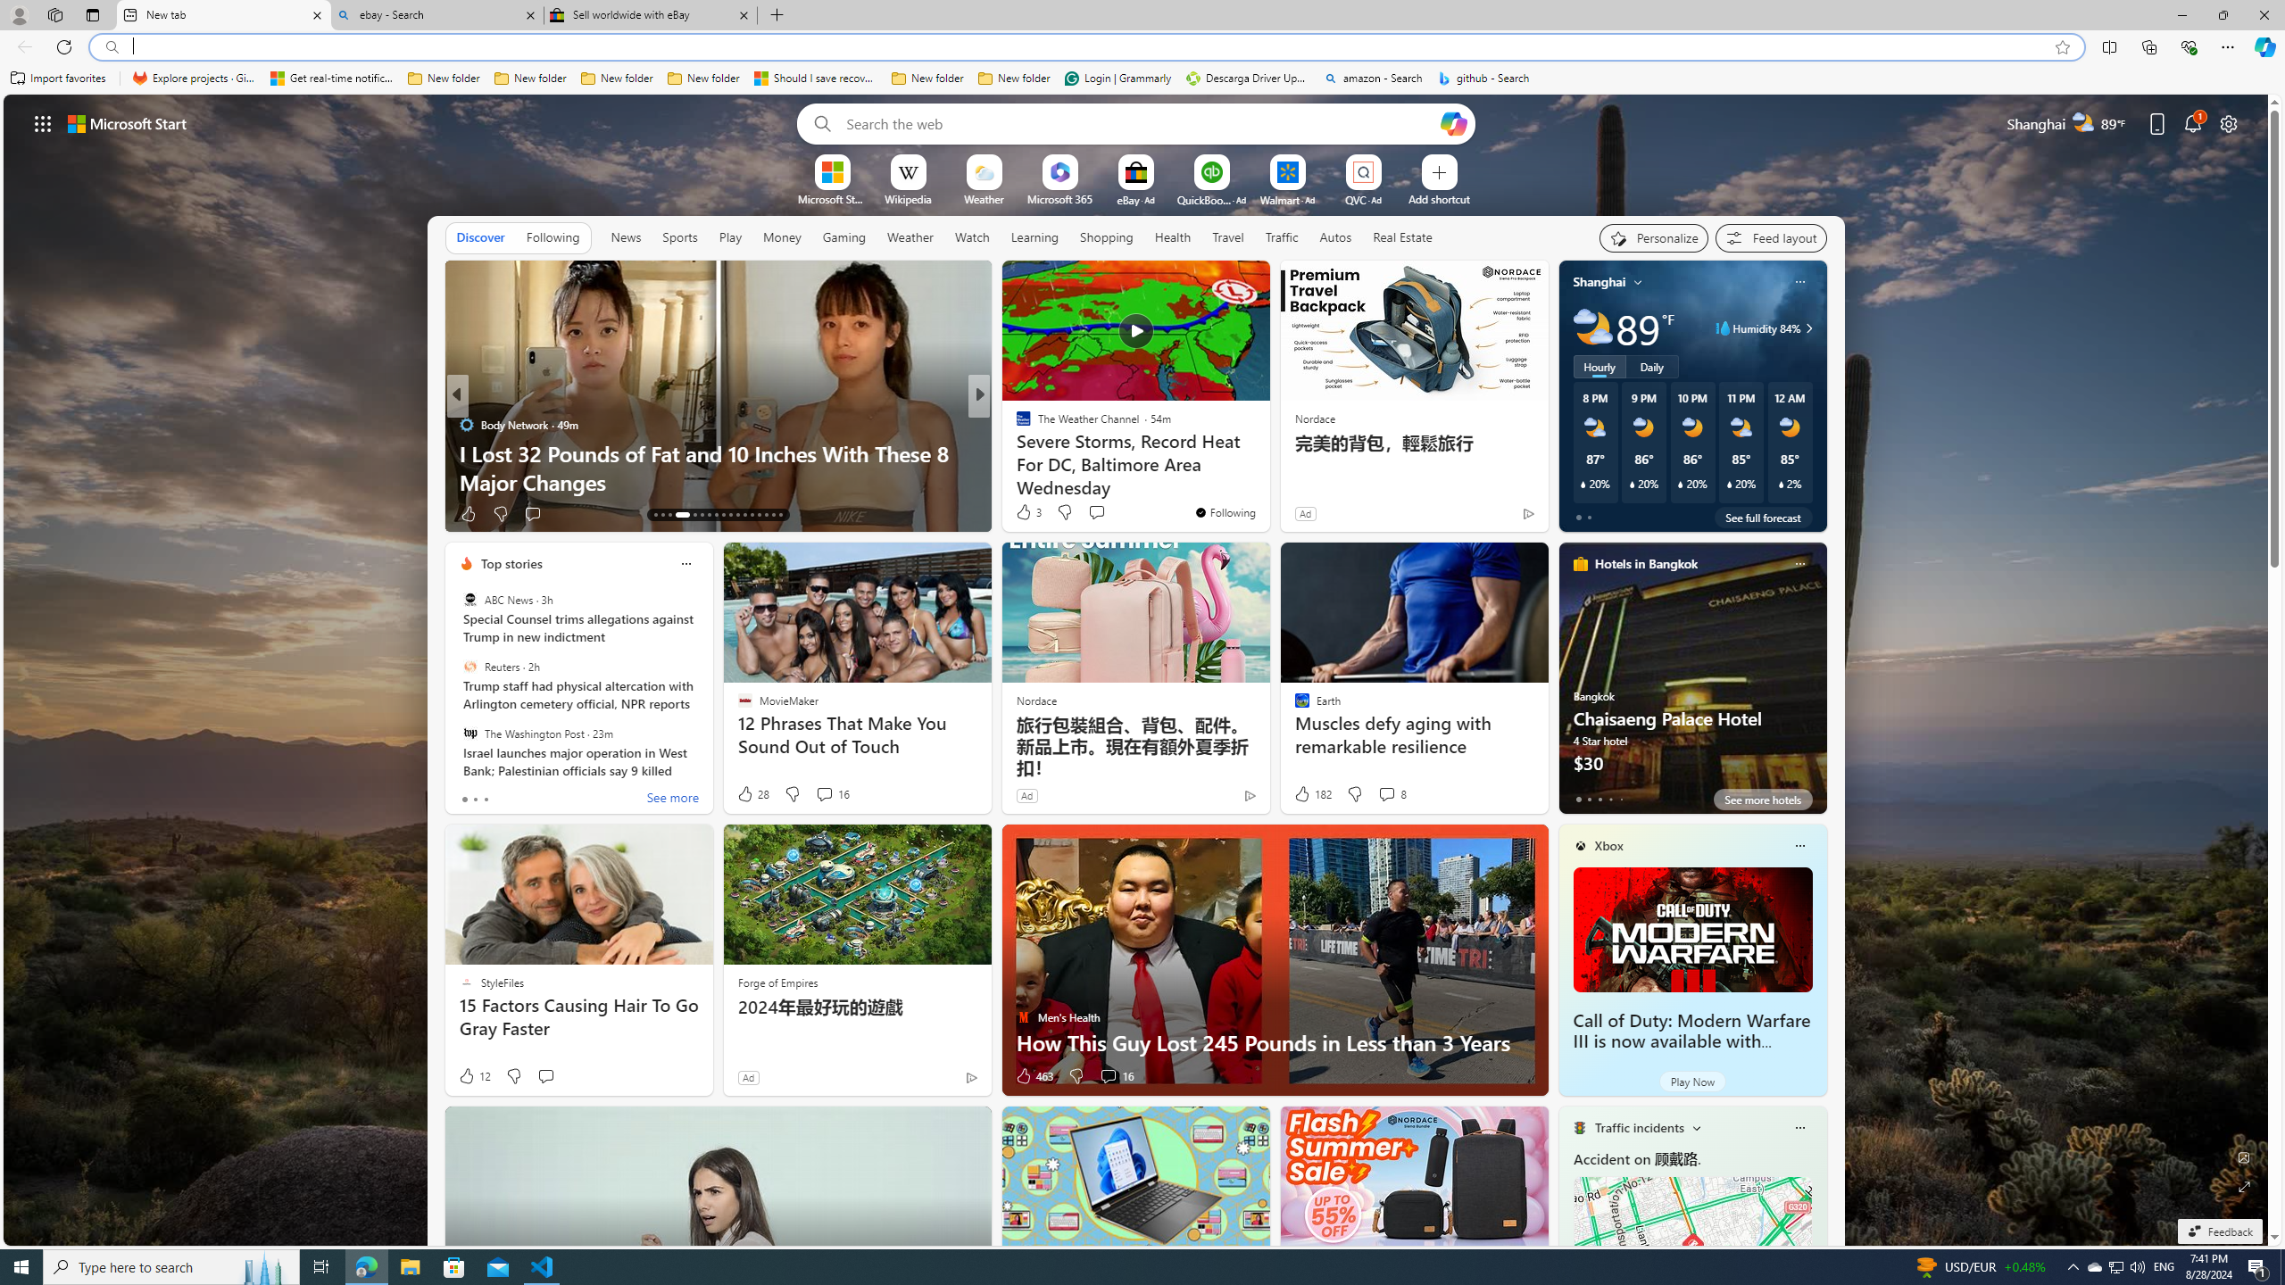 Image resolution: width=2285 pixels, height=1285 pixels. What do you see at coordinates (1107, 236) in the screenshot?
I see `Shopping` at bounding box center [1107, 236].